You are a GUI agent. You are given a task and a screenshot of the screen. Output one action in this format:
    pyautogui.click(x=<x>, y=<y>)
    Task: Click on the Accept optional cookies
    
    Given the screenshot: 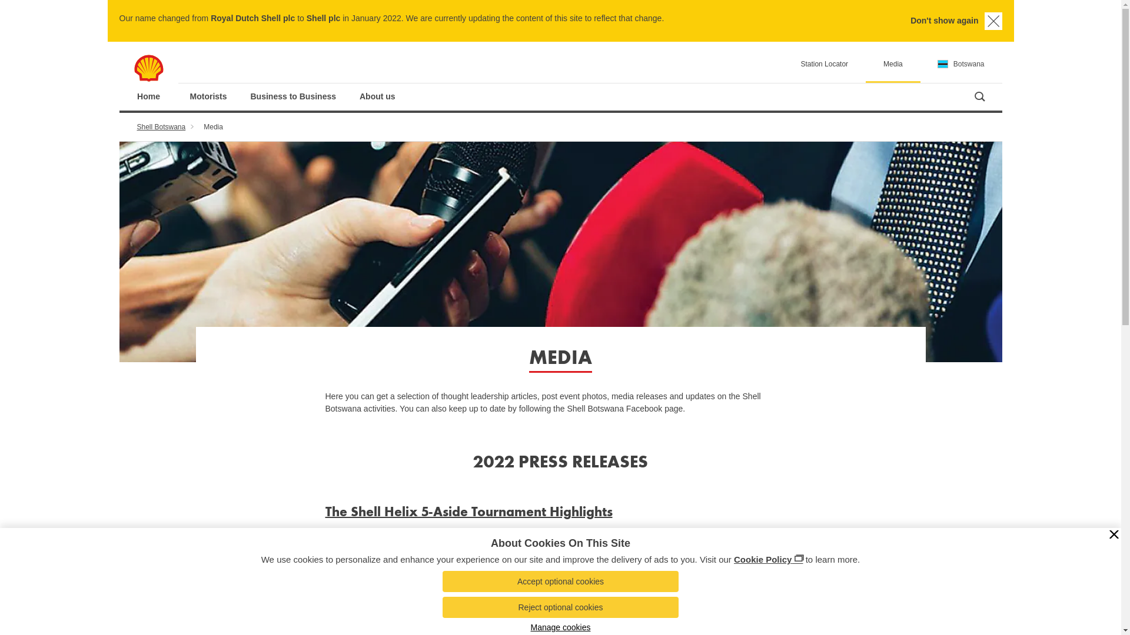 What is the action you would take?
    pyautogui.click(x=561, y=581)
    